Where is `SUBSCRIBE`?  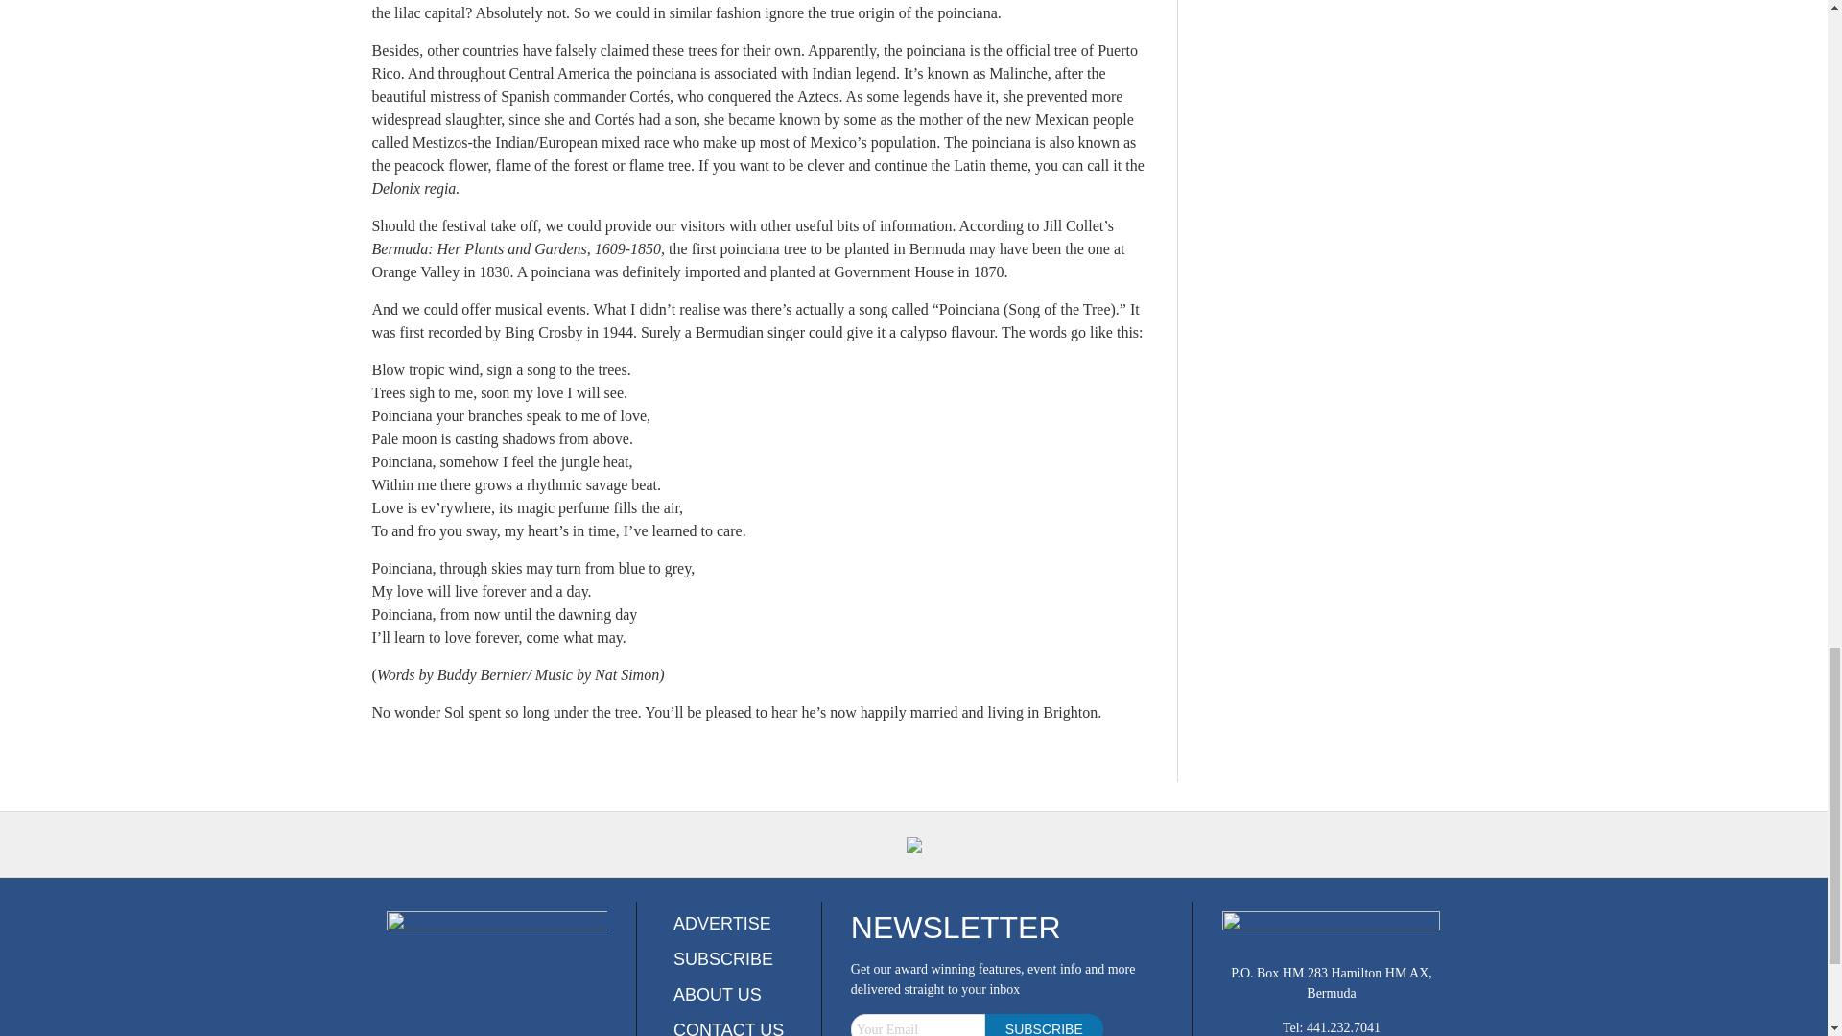
SUBSCRIBE is located at coordinates (723, 959).